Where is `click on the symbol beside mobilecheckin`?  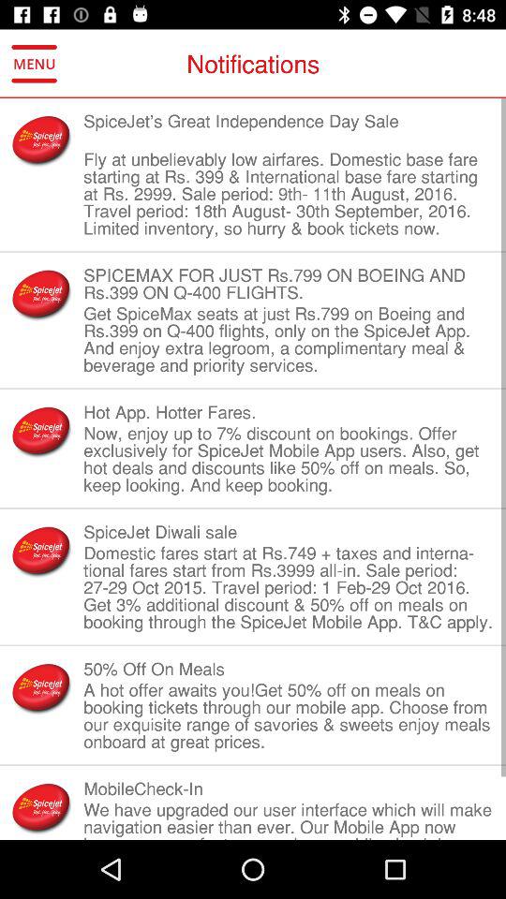
click on the symbol beside mobilecheckin is located at coordinates (41, 807).